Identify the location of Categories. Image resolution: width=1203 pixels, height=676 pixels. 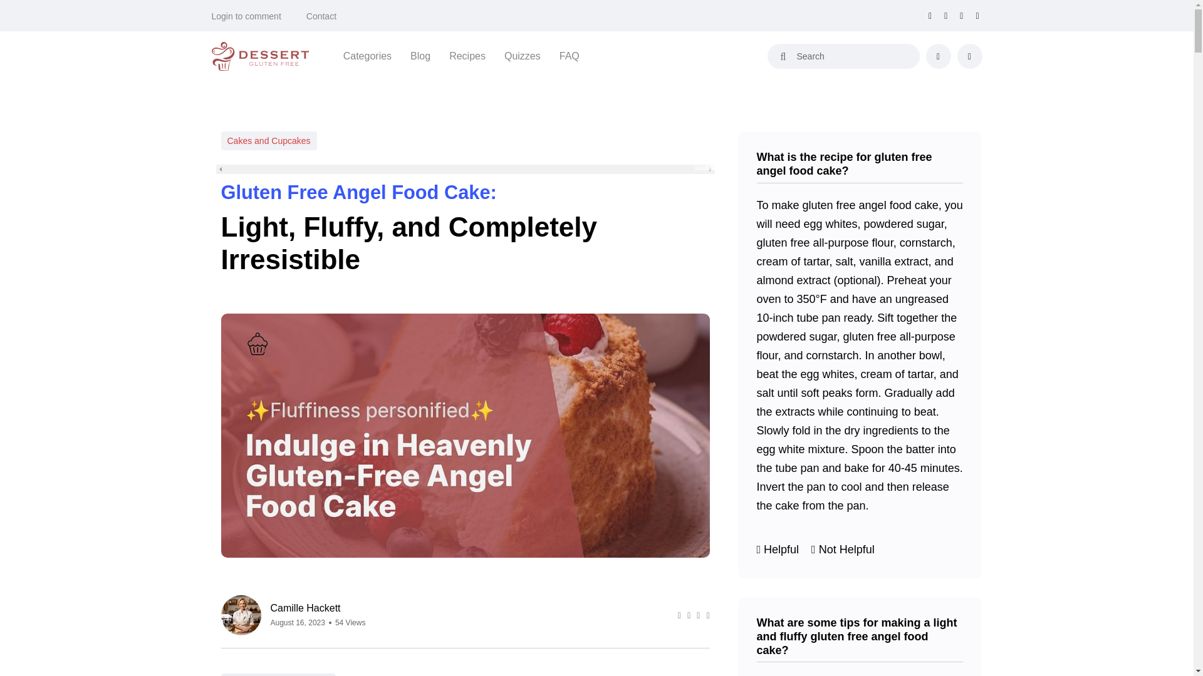
(367, 56).